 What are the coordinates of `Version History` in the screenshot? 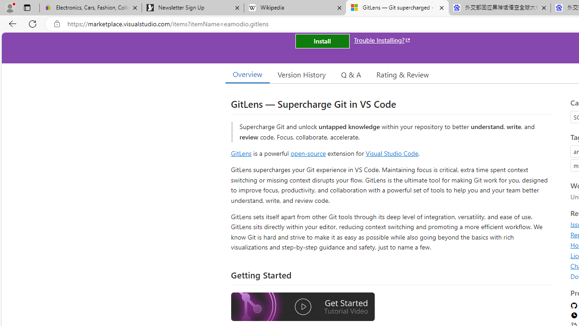 It's located at (302, 74).